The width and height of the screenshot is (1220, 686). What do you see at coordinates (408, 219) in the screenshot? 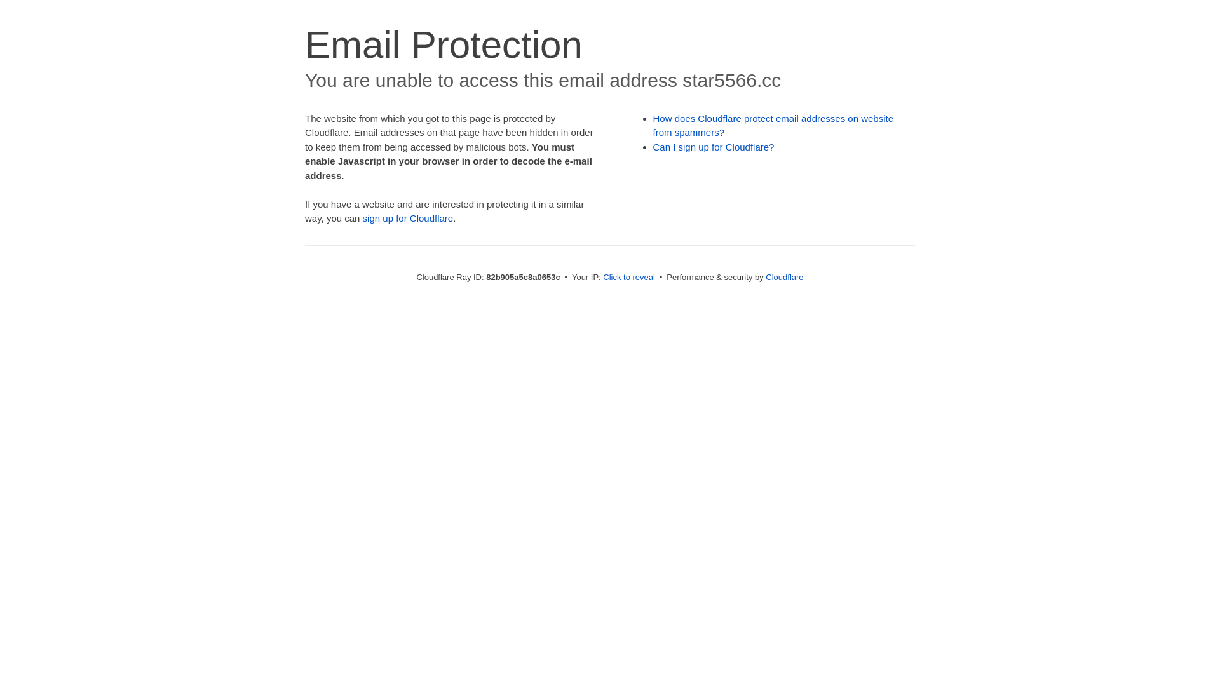
I see `sign up for Cloudflare` at bounding box center [408, 219].